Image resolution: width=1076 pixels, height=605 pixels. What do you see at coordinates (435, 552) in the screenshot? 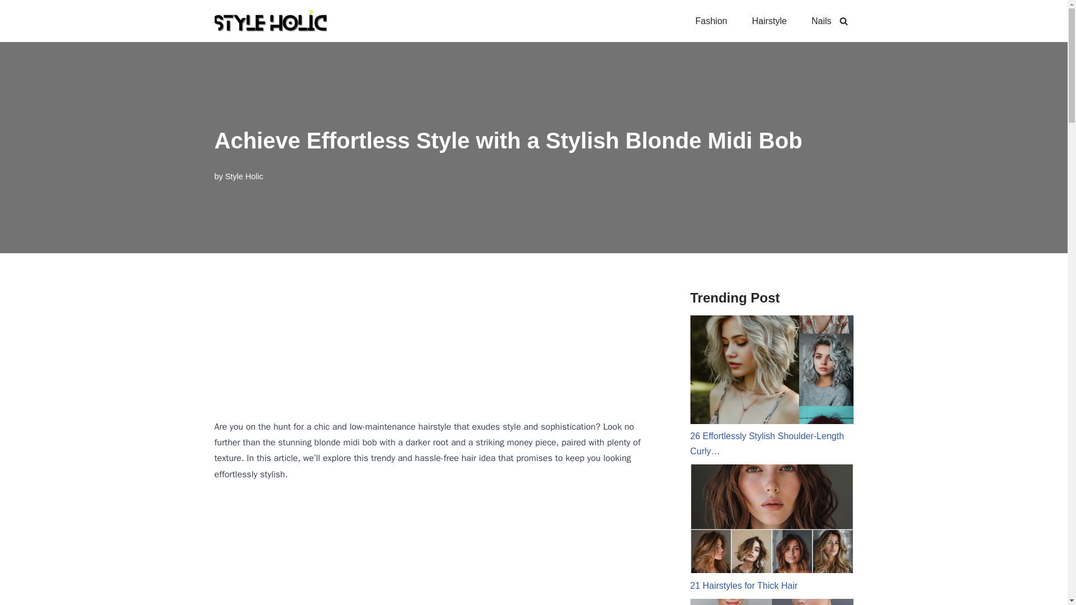
I see `Advertisement` at bounding box center [435, 552].